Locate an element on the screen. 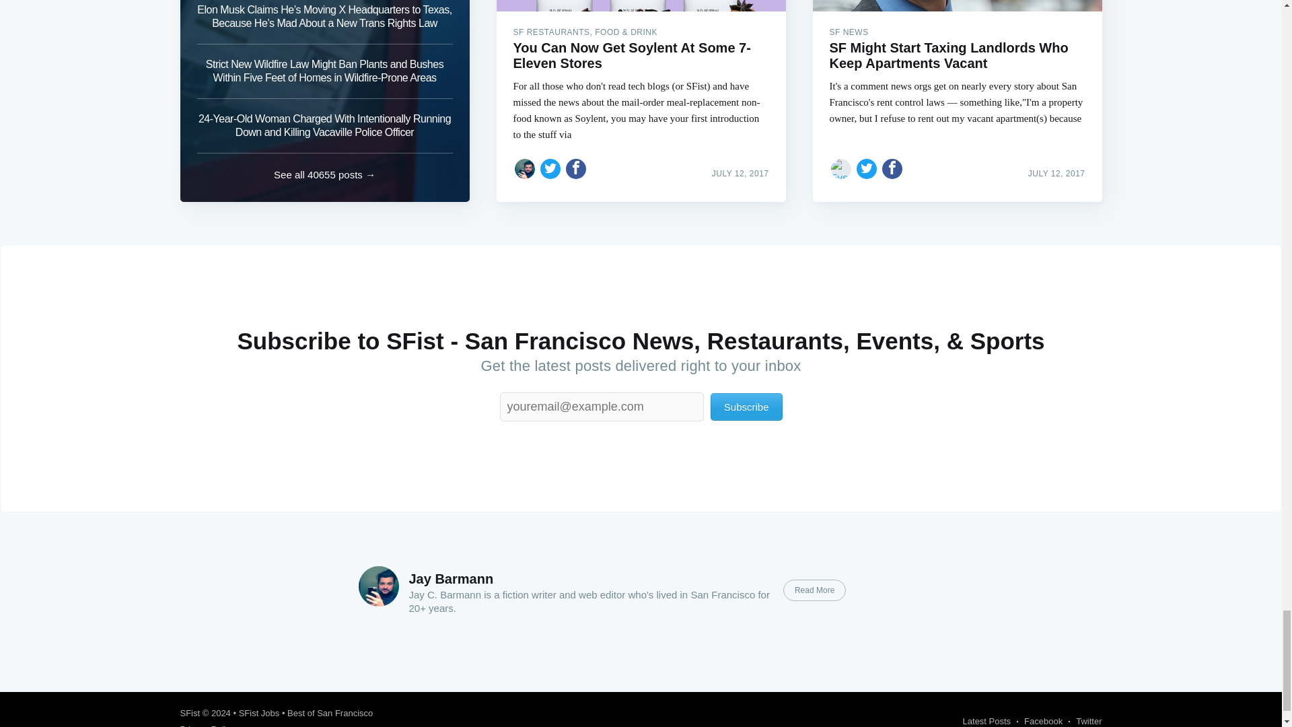  Share on Facebook is located at coordinates (576, 168).